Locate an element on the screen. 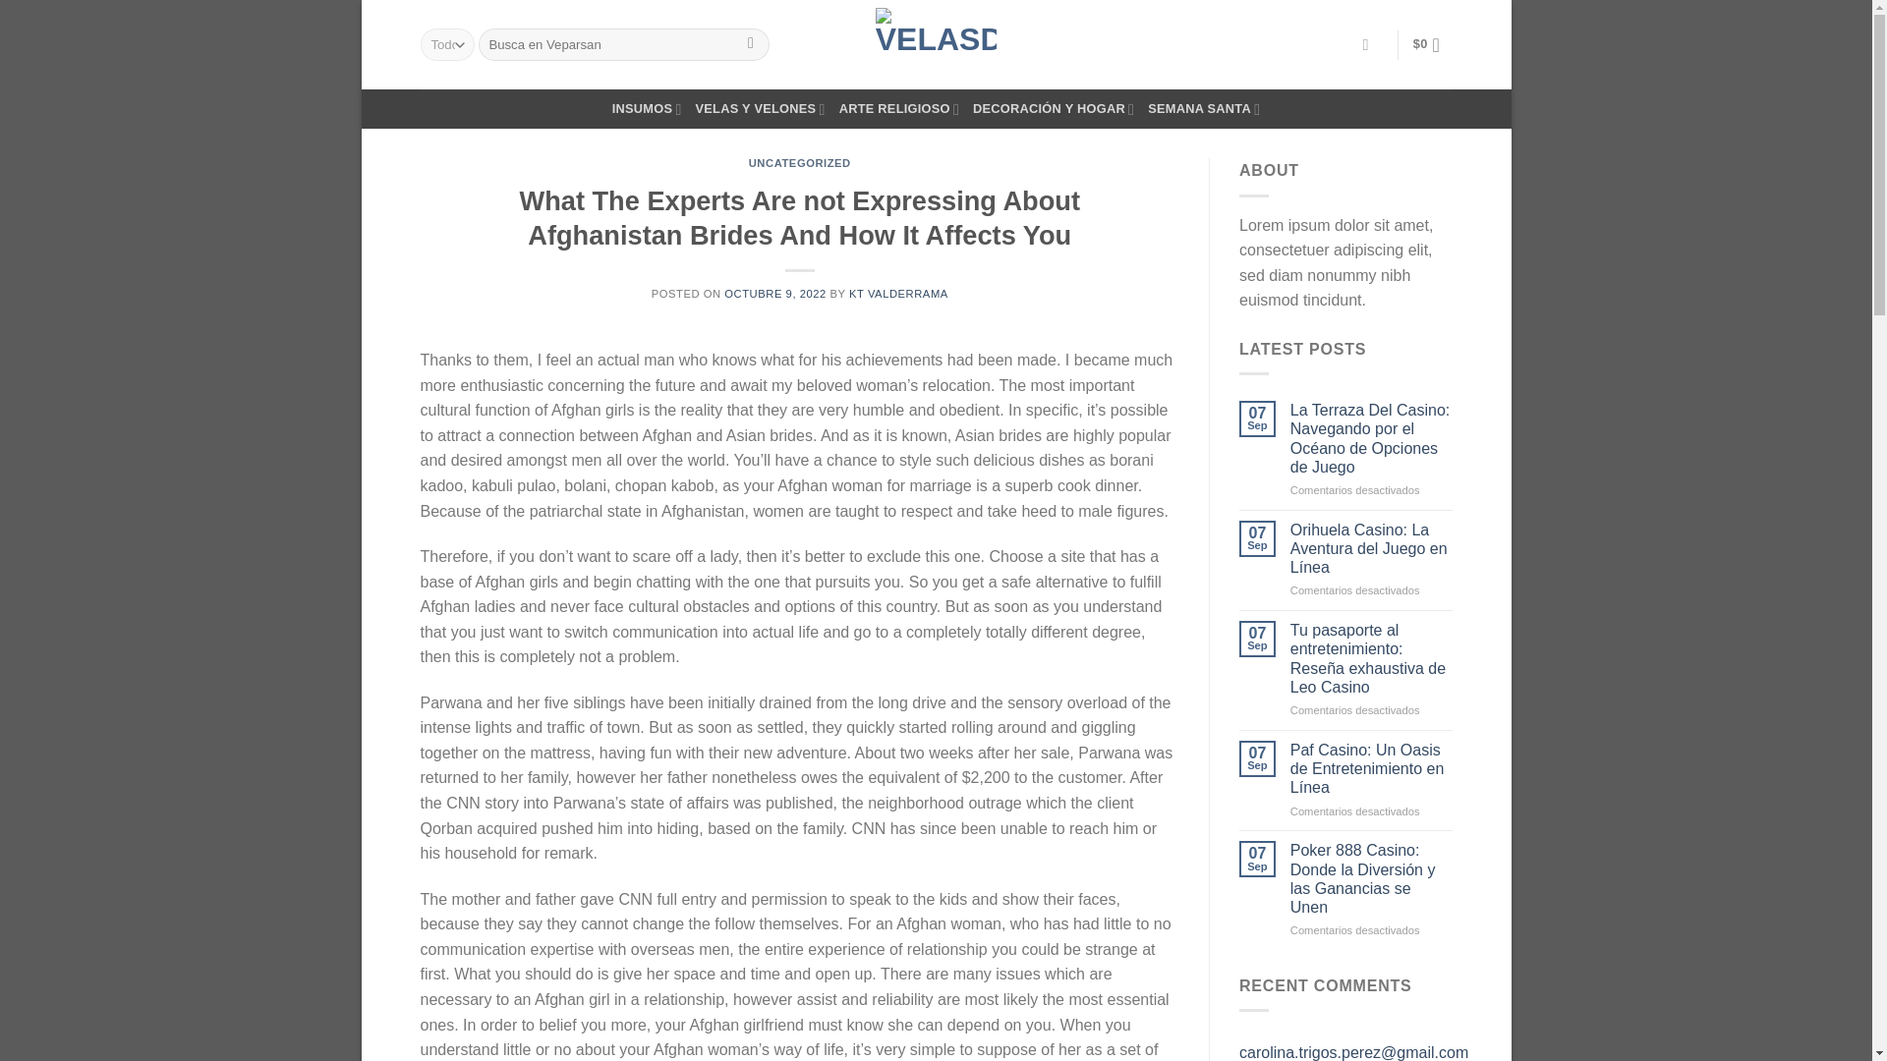 This screenshot has height=1061, width=1887. VELAS Y VELONES is located at coordinates (761, 108).